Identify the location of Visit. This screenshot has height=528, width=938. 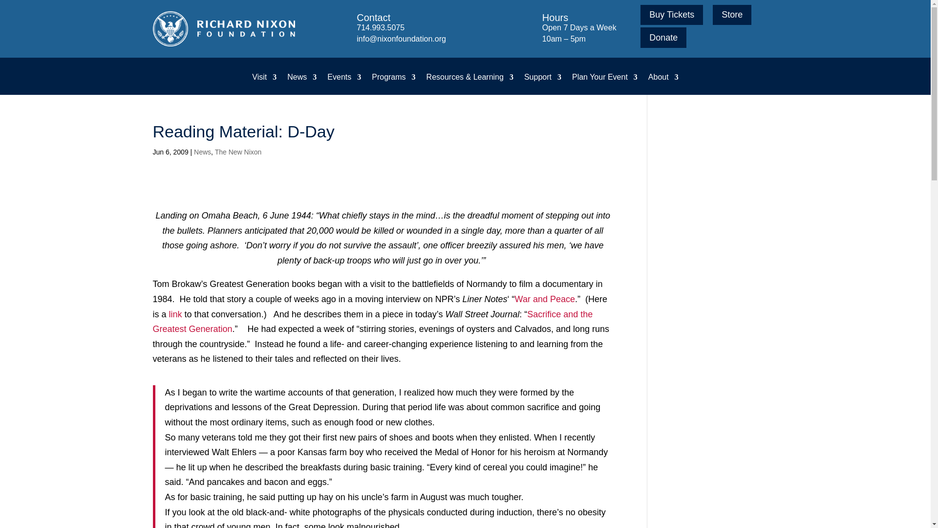
(264, 84).